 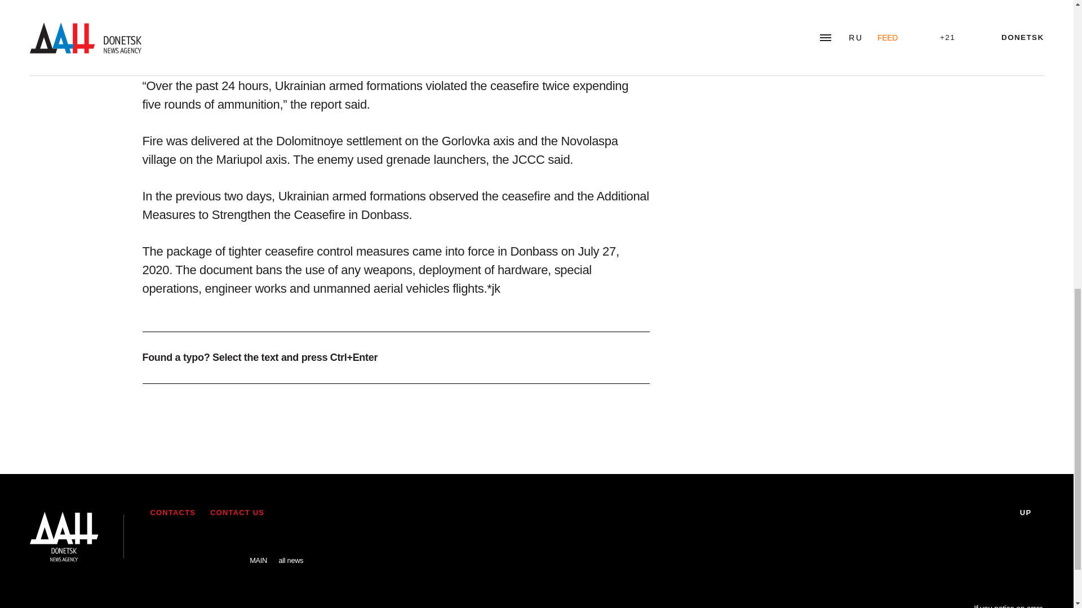 I want to click on RSS, so click(x=161, y=543).